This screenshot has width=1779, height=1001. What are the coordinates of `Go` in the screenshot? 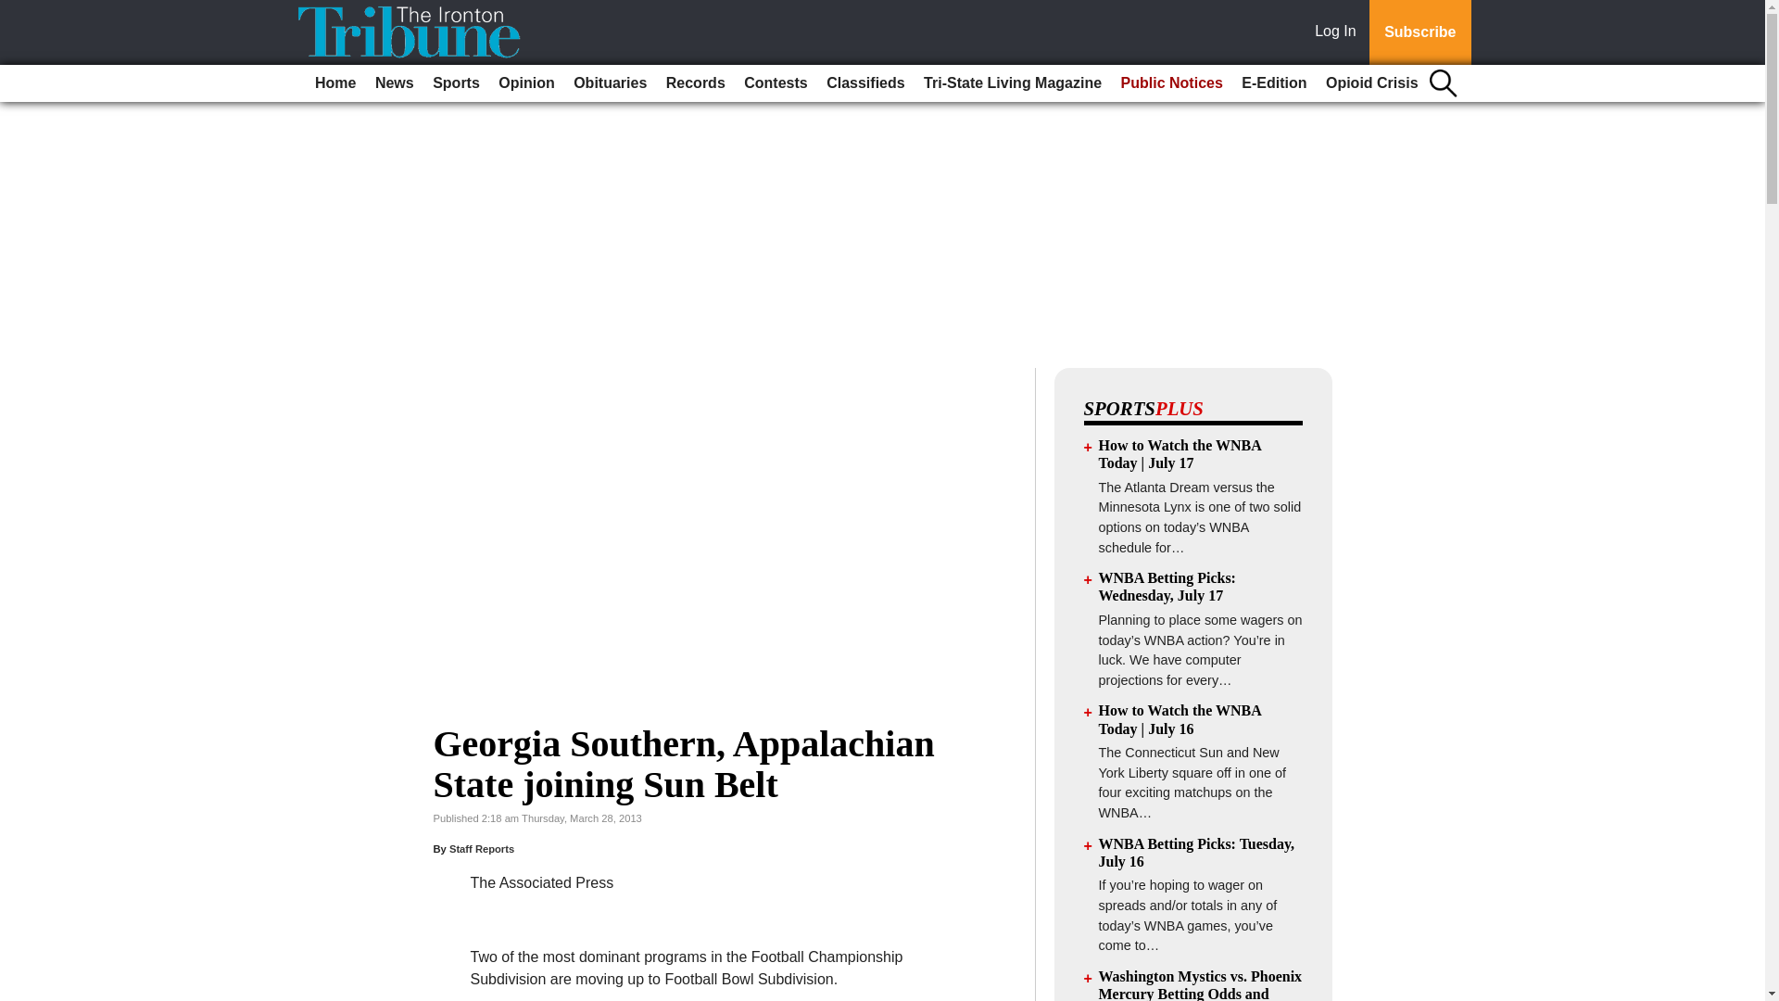 It's located at (17, 11).